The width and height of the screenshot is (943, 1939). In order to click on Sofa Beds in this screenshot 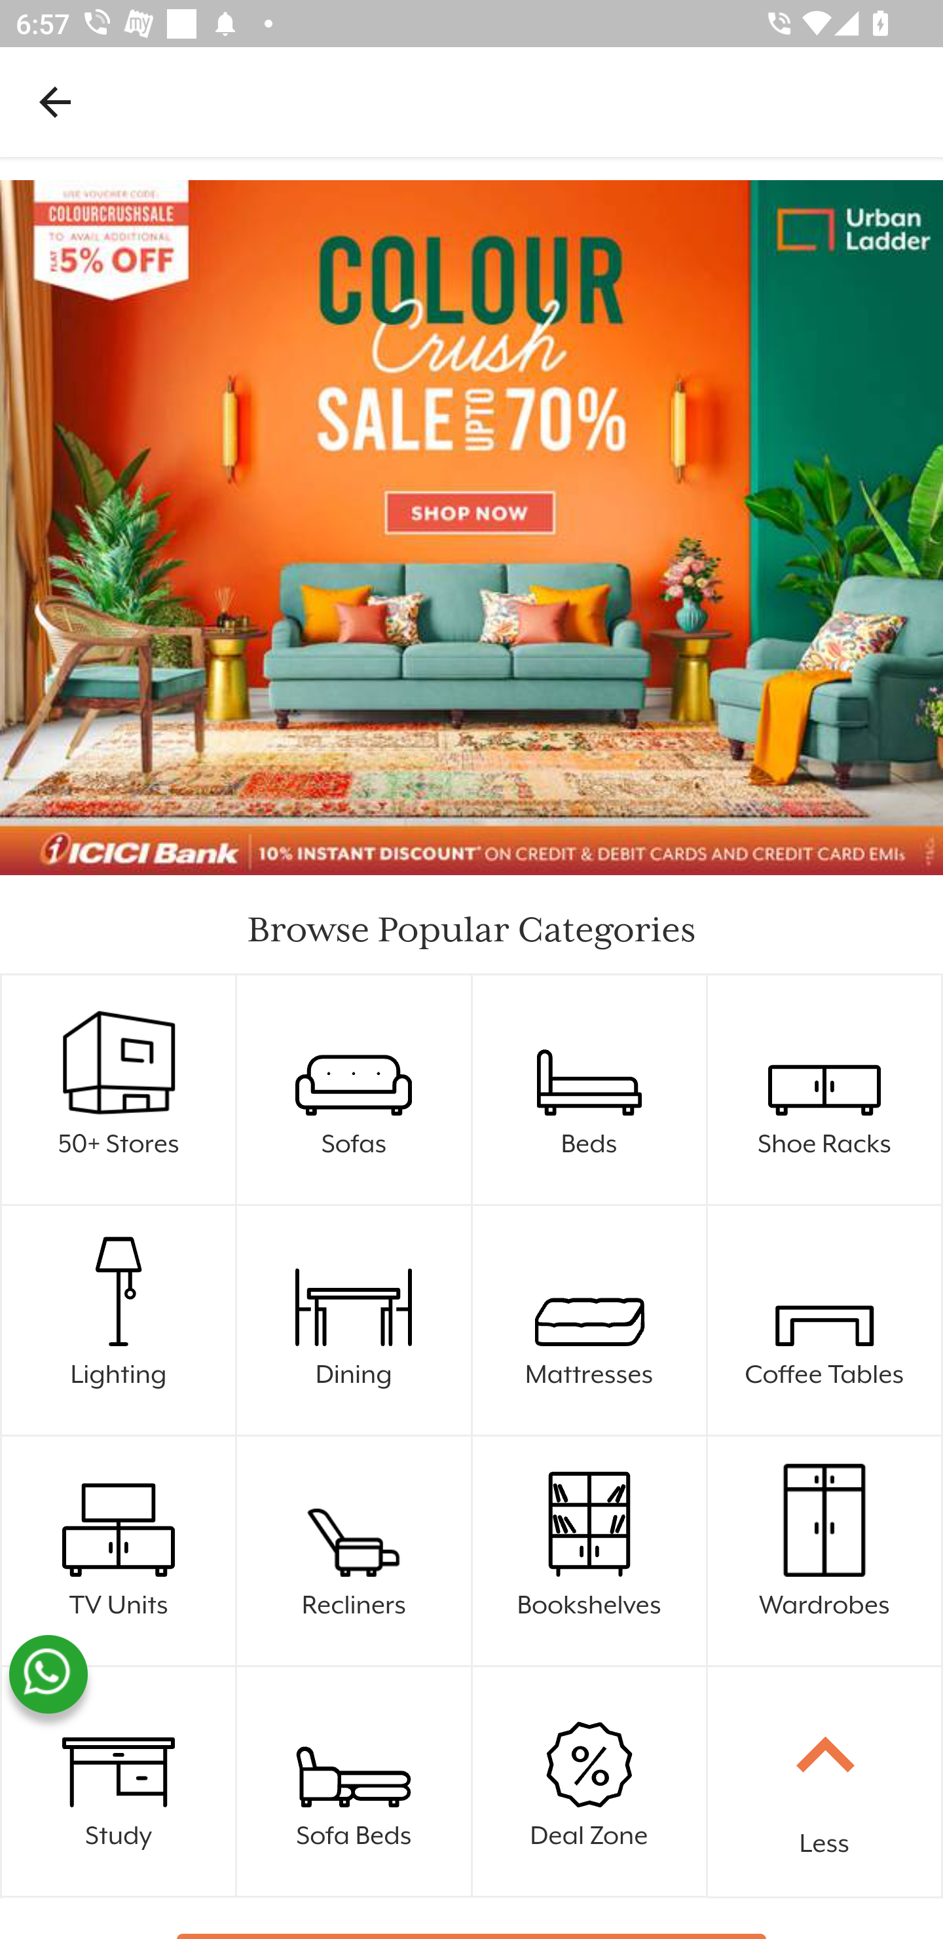, I will do `click(354, 1782)`.